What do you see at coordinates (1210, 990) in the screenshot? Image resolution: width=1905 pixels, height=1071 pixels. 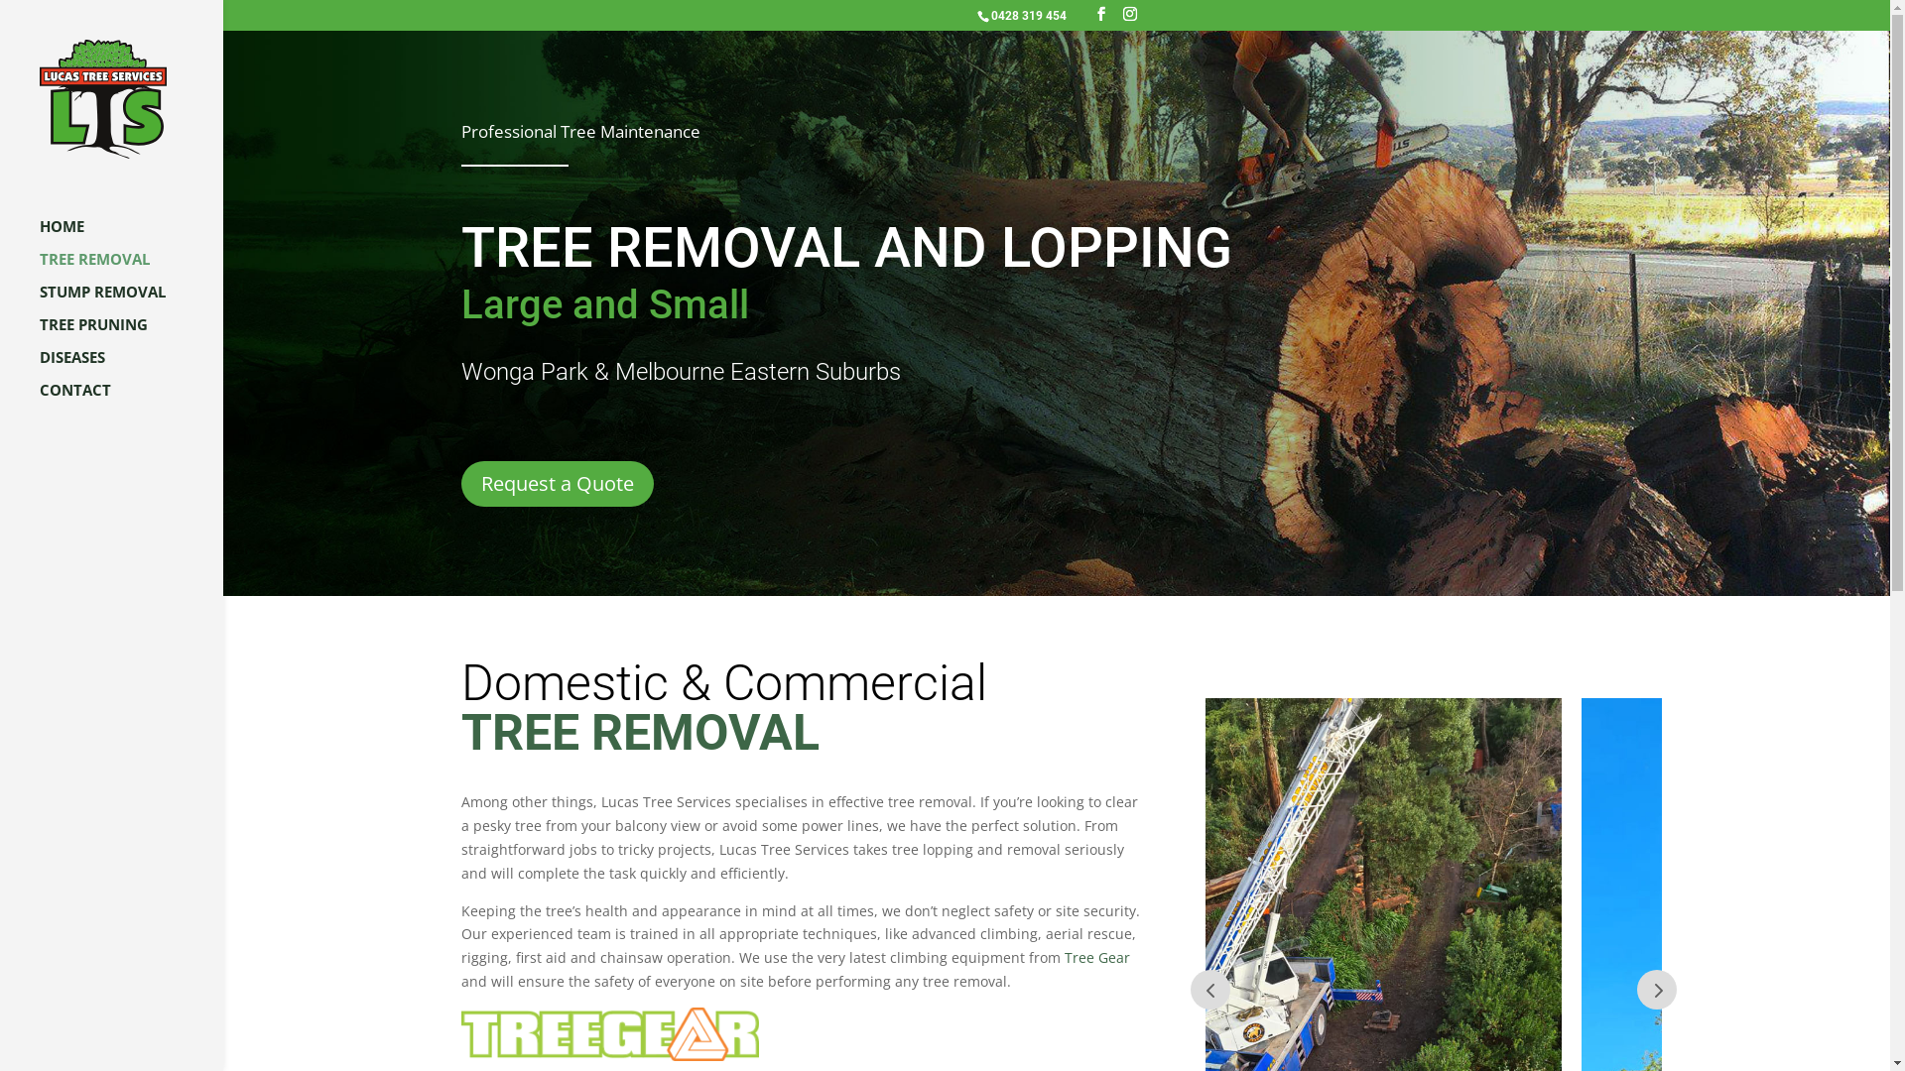 I see `Prev` at bounding box center [1210, 990].